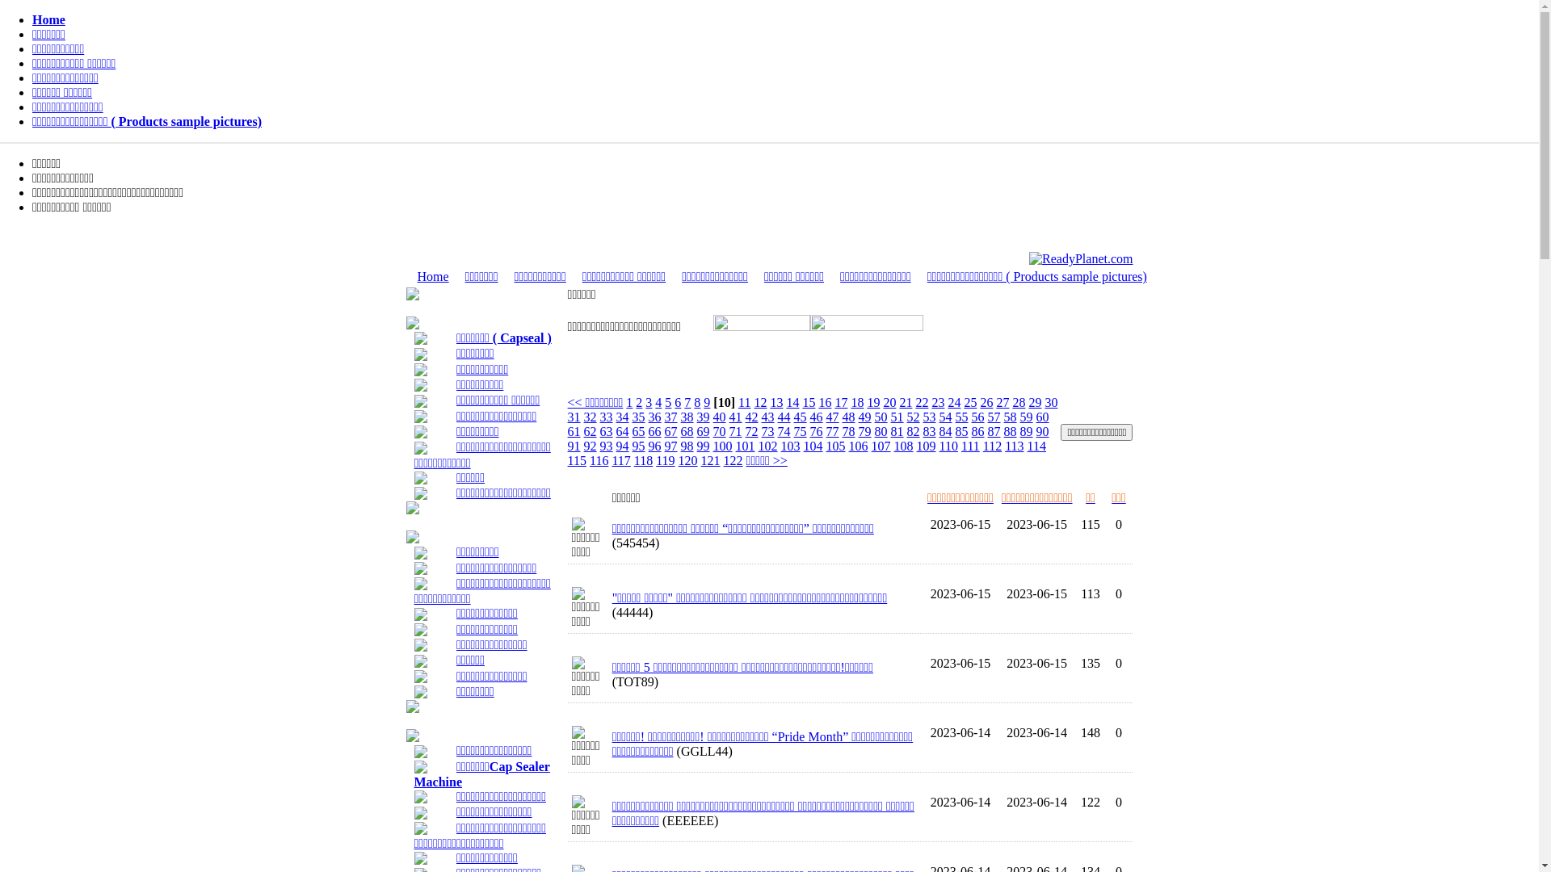 This screenshot has width=1551, height=872. I want to click on 40, so click(720, 417).